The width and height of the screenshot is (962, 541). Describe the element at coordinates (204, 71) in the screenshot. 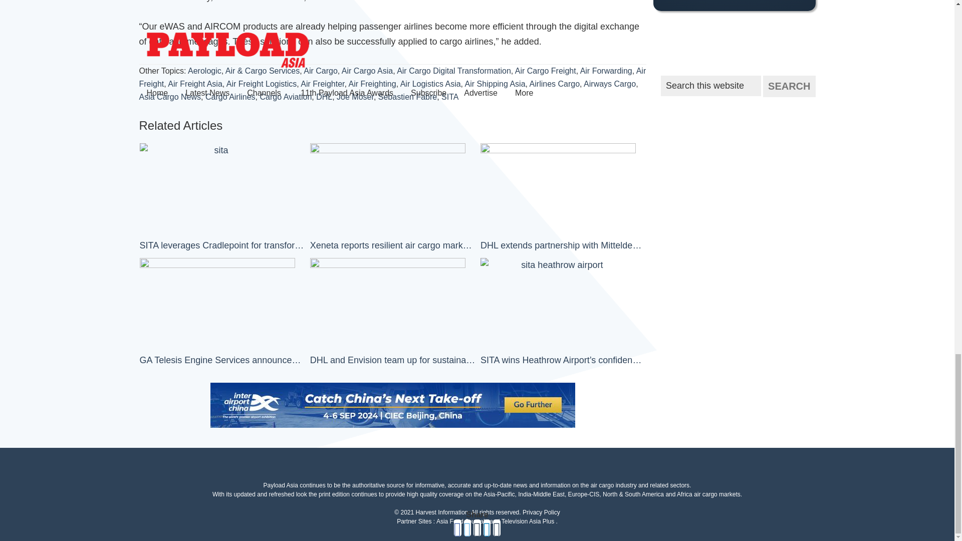

I see `Aerologic` at that location.